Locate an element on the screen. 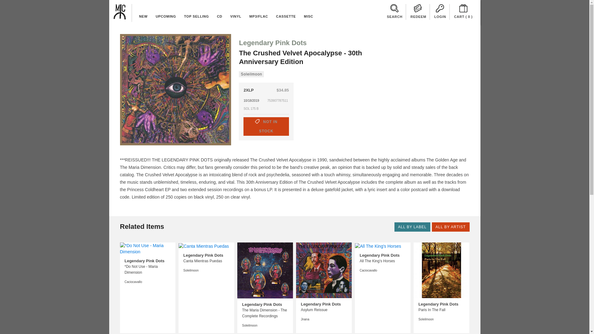 Image resolution: width=594 pixels, height=334 pixels. REDEEM is located at coordinates (418, 12).